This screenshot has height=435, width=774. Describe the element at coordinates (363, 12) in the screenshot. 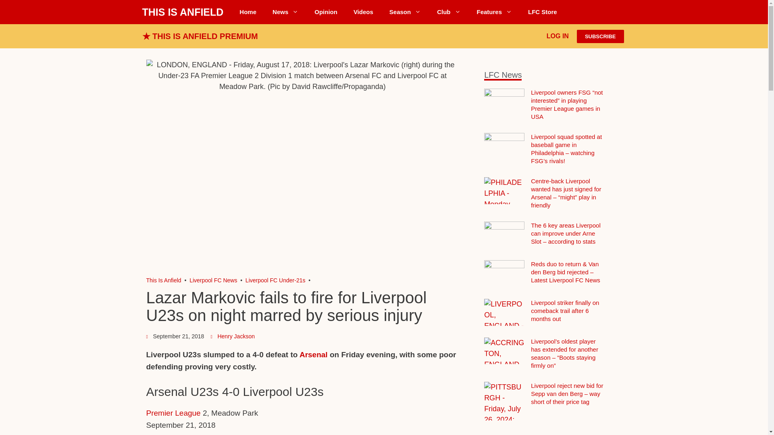

I see `Liverpool FC Videos` at that location.